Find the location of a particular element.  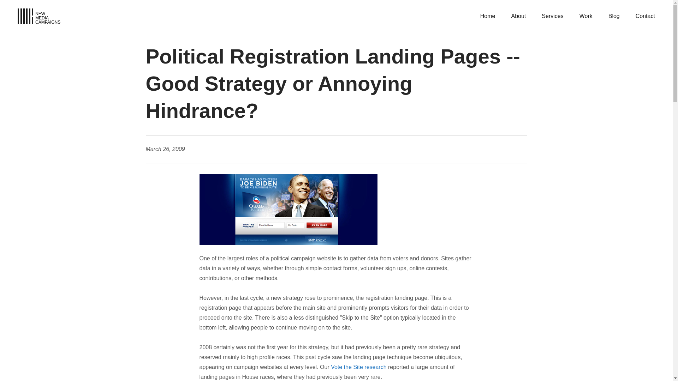

Contact is located at coordinates (645, 16).